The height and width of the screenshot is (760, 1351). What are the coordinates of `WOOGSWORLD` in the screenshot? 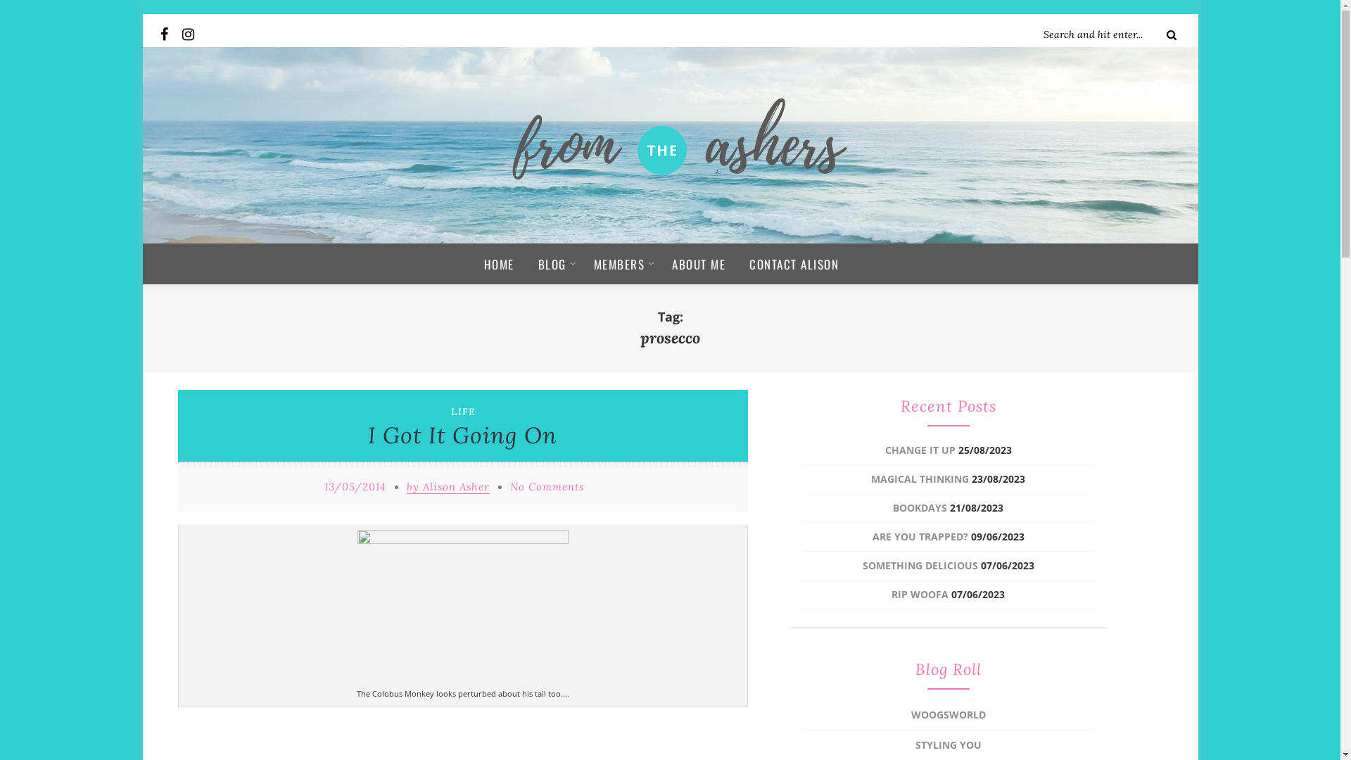 It's located at (948, 715).